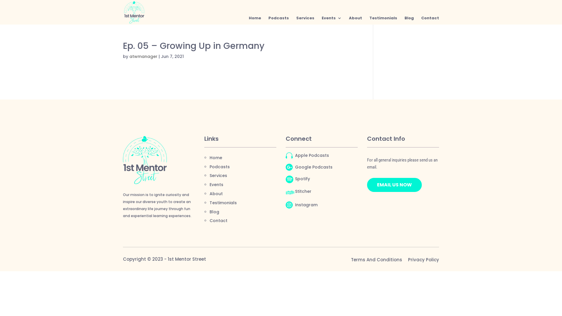 The width and height of the screenshot is (562, 316). What do you see at coordinates (332, 20) in the screenshot?
I see `Events` at bounding box center [332, 20].